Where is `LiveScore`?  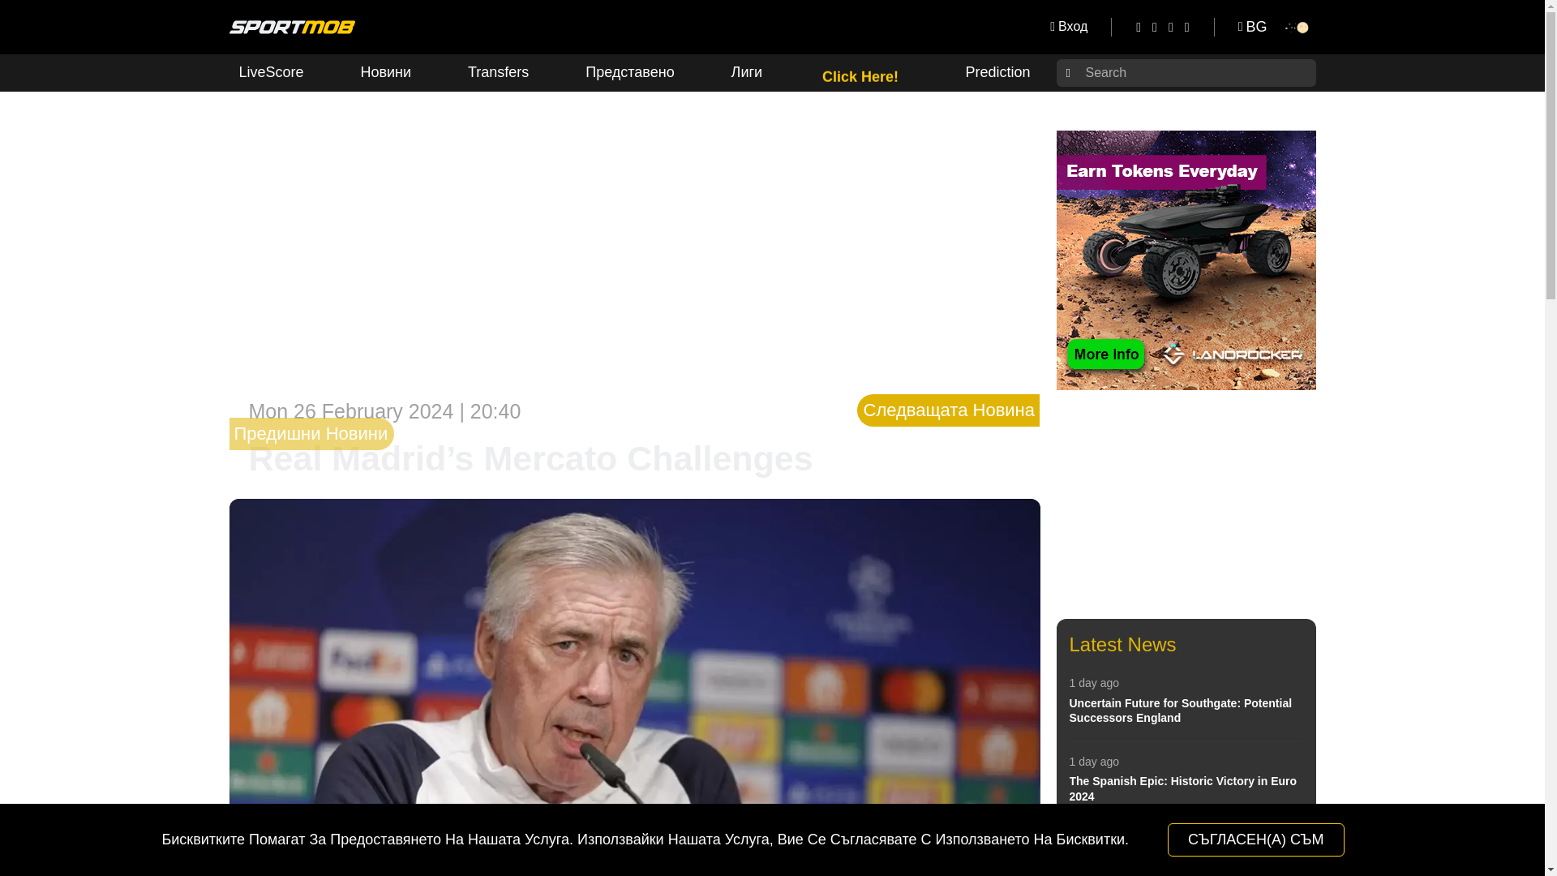
LiveScore is located at coordinates (271, 72).